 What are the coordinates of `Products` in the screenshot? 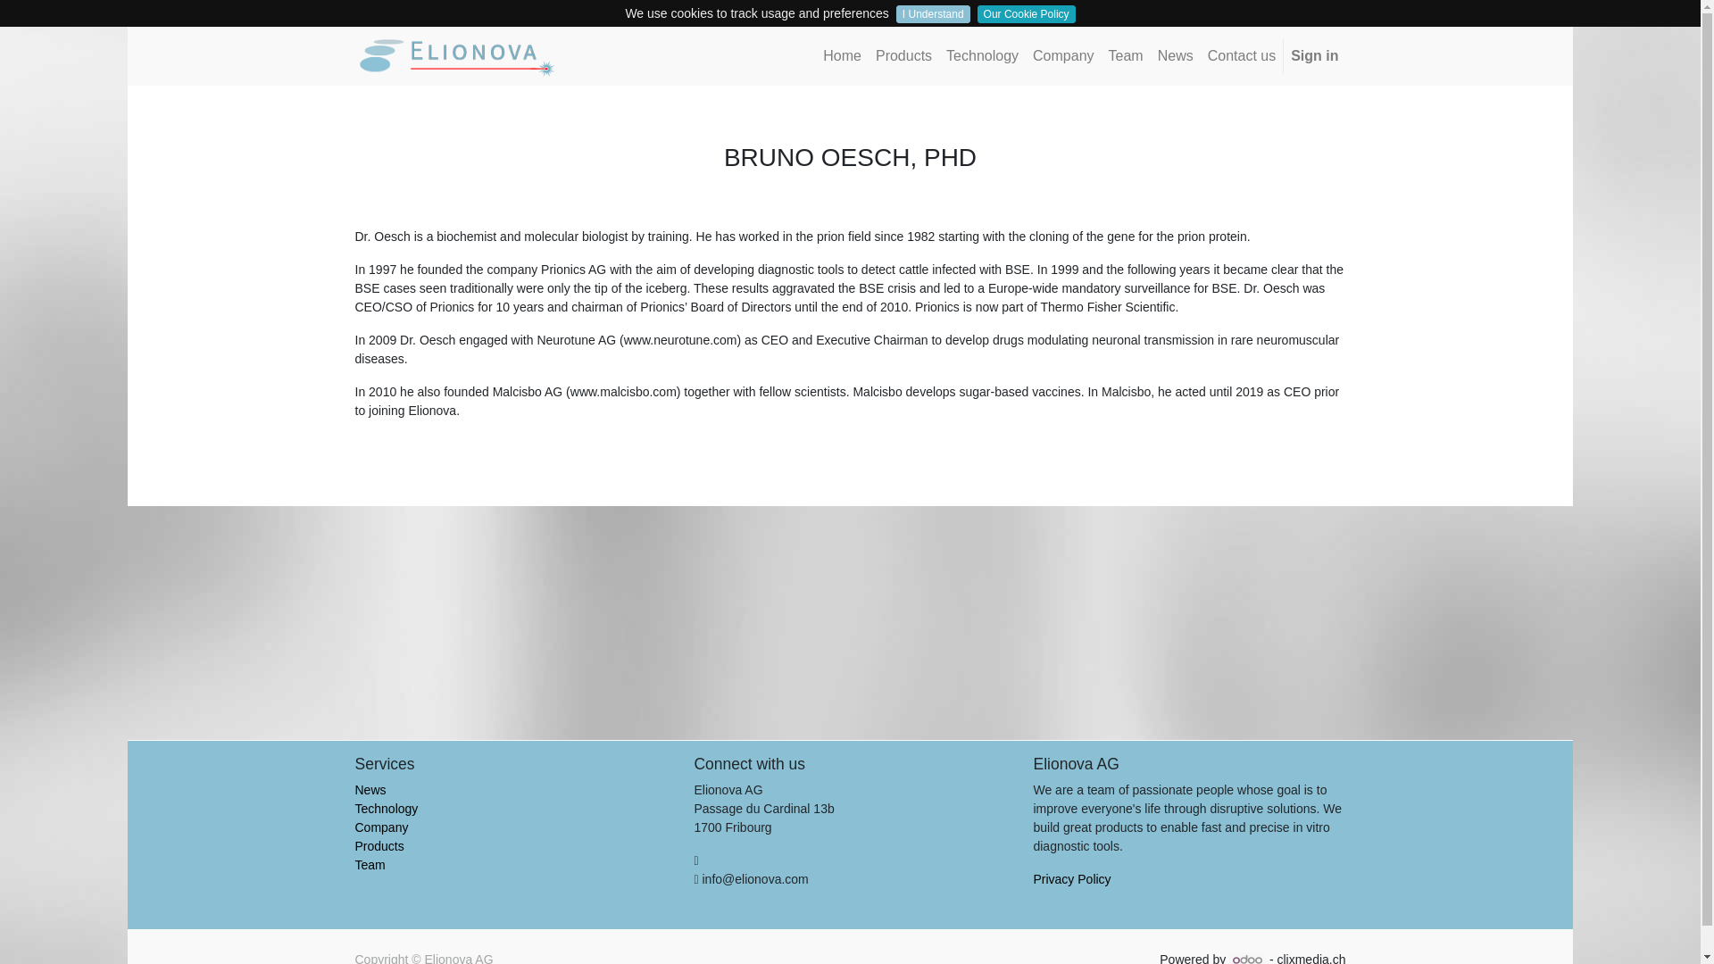 It's located at (379, 845).